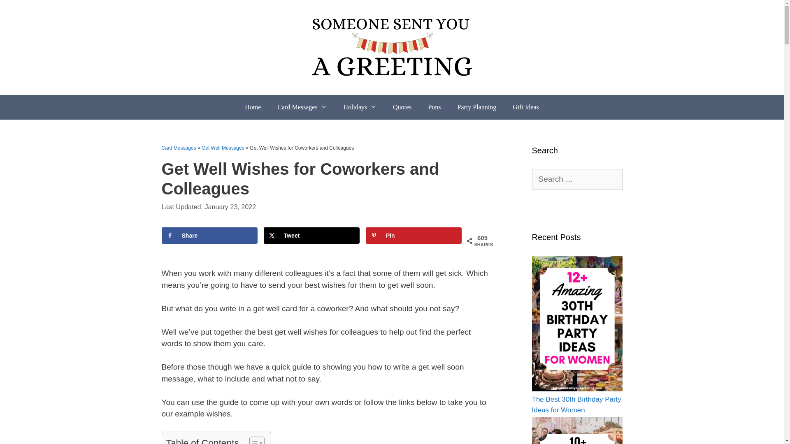 The width and height of the screenshot is (790, 444). I want to click on Share on X, so click(312, 235).